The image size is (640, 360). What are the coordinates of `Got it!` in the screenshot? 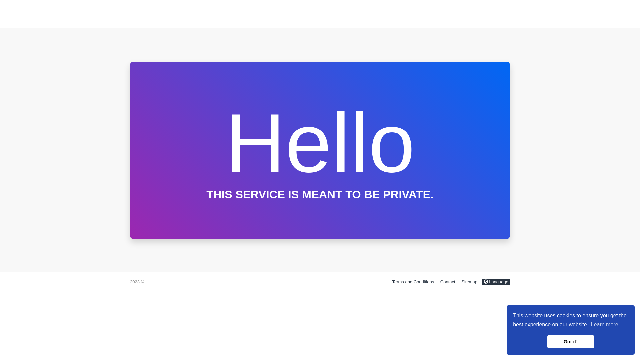 It's located at (571, 342).